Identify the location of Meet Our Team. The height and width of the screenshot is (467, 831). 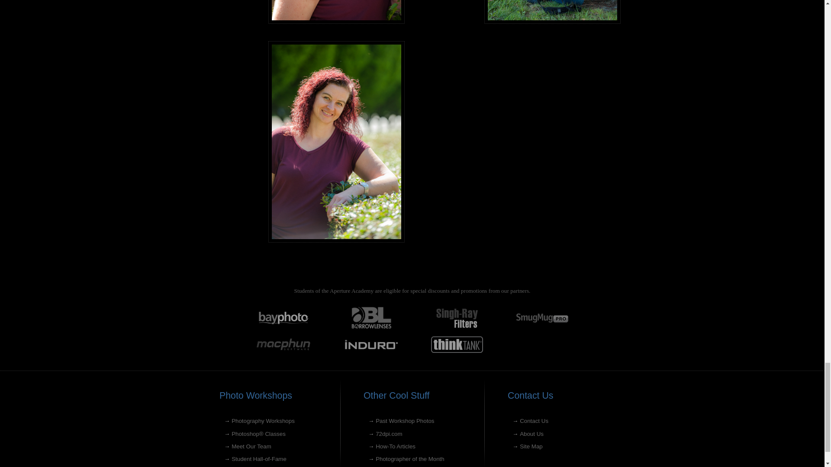
(251, 446).